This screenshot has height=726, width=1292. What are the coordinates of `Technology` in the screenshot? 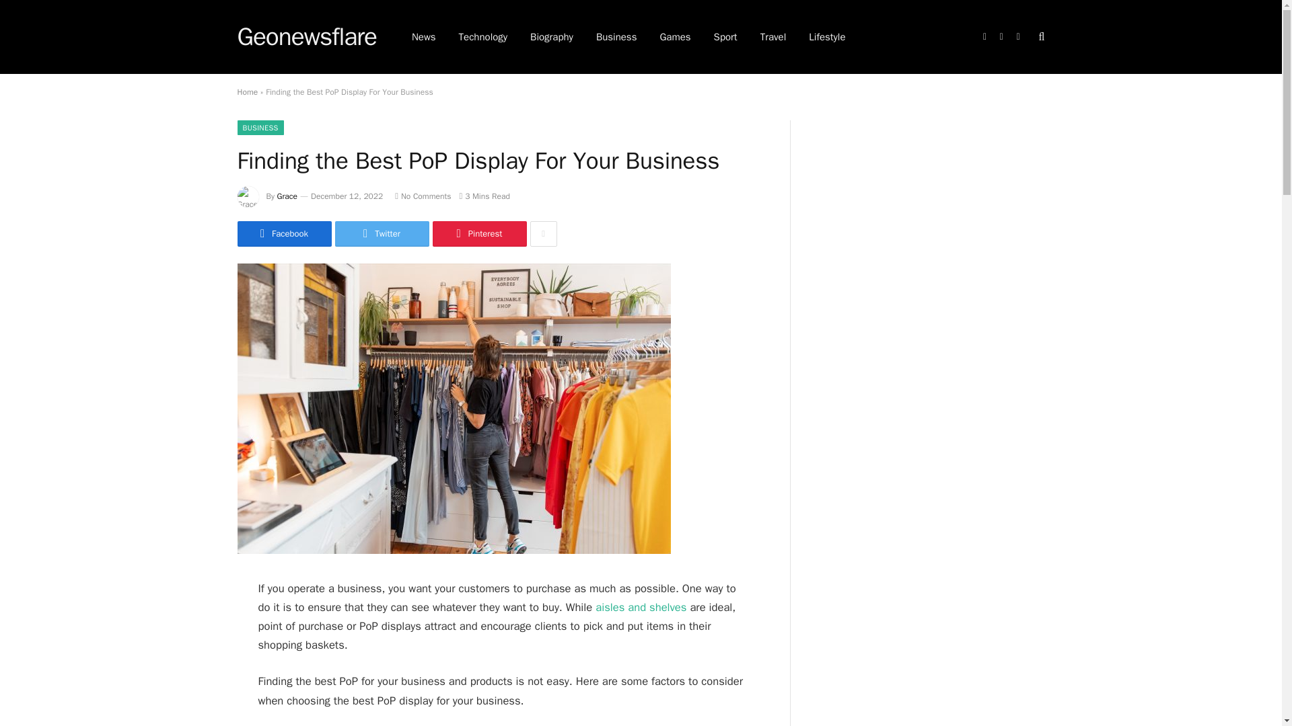 It's located at (483, 37).